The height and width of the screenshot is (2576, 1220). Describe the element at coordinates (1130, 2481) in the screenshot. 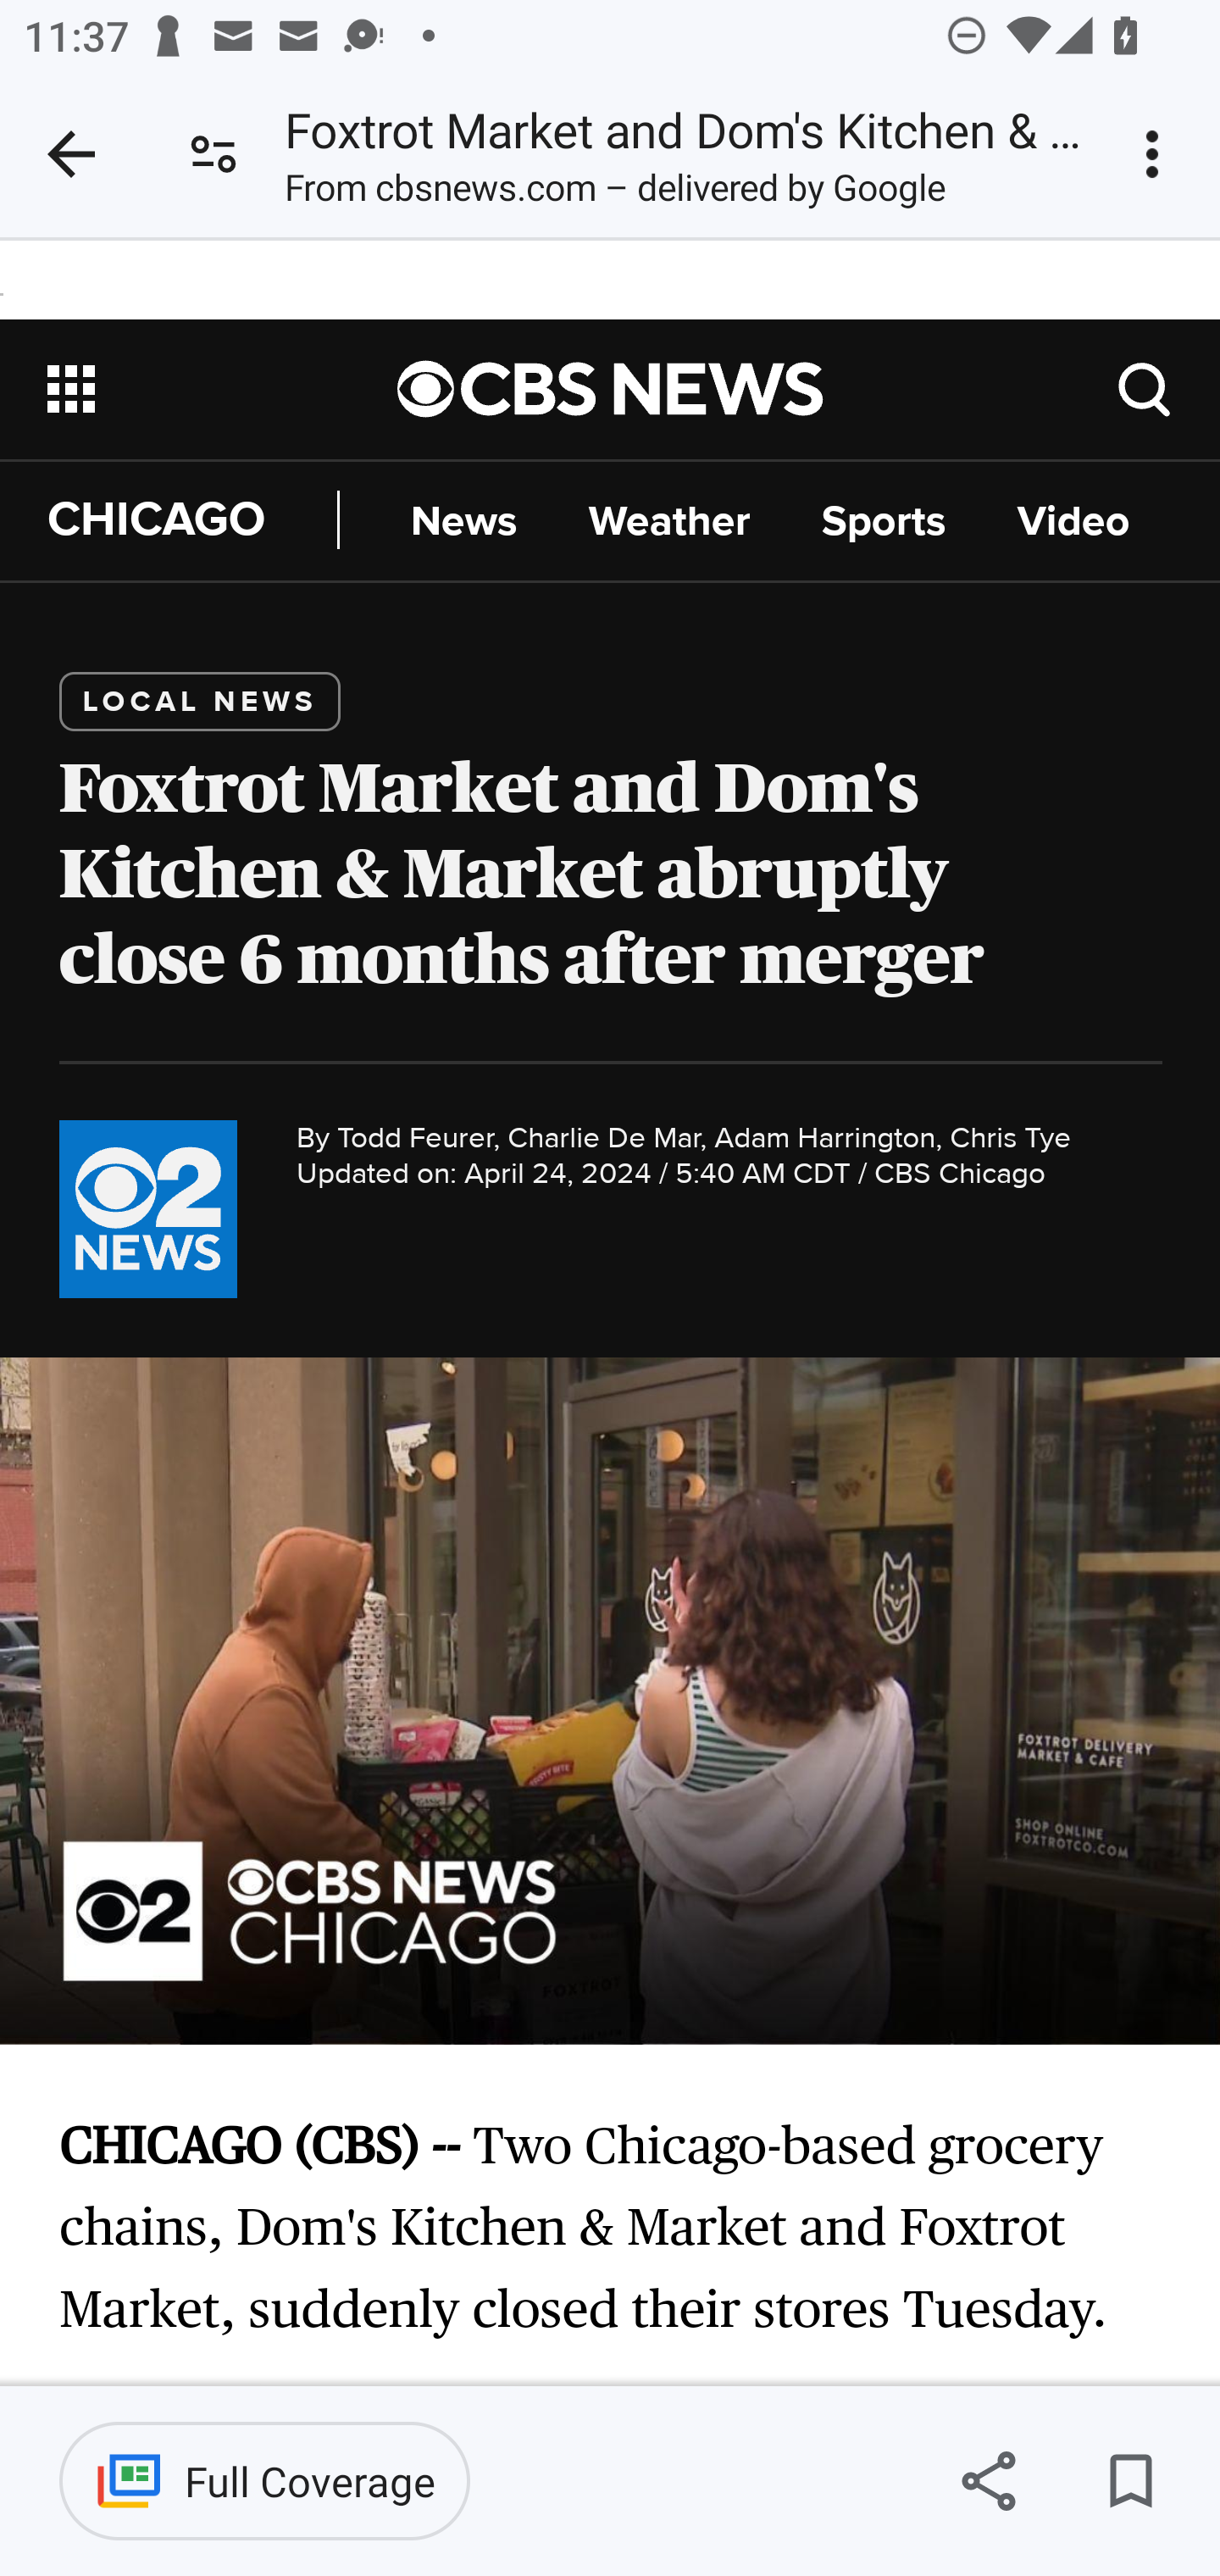

I see `Save for later` at that location.